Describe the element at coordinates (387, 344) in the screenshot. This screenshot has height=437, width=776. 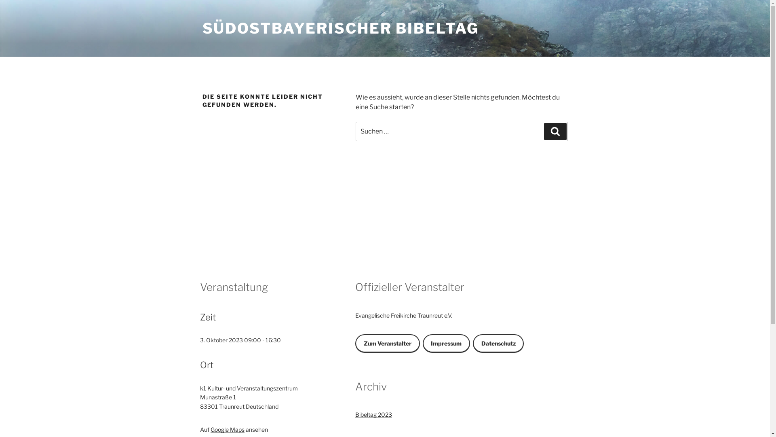
I see `Zum Veranstalter` at that location.